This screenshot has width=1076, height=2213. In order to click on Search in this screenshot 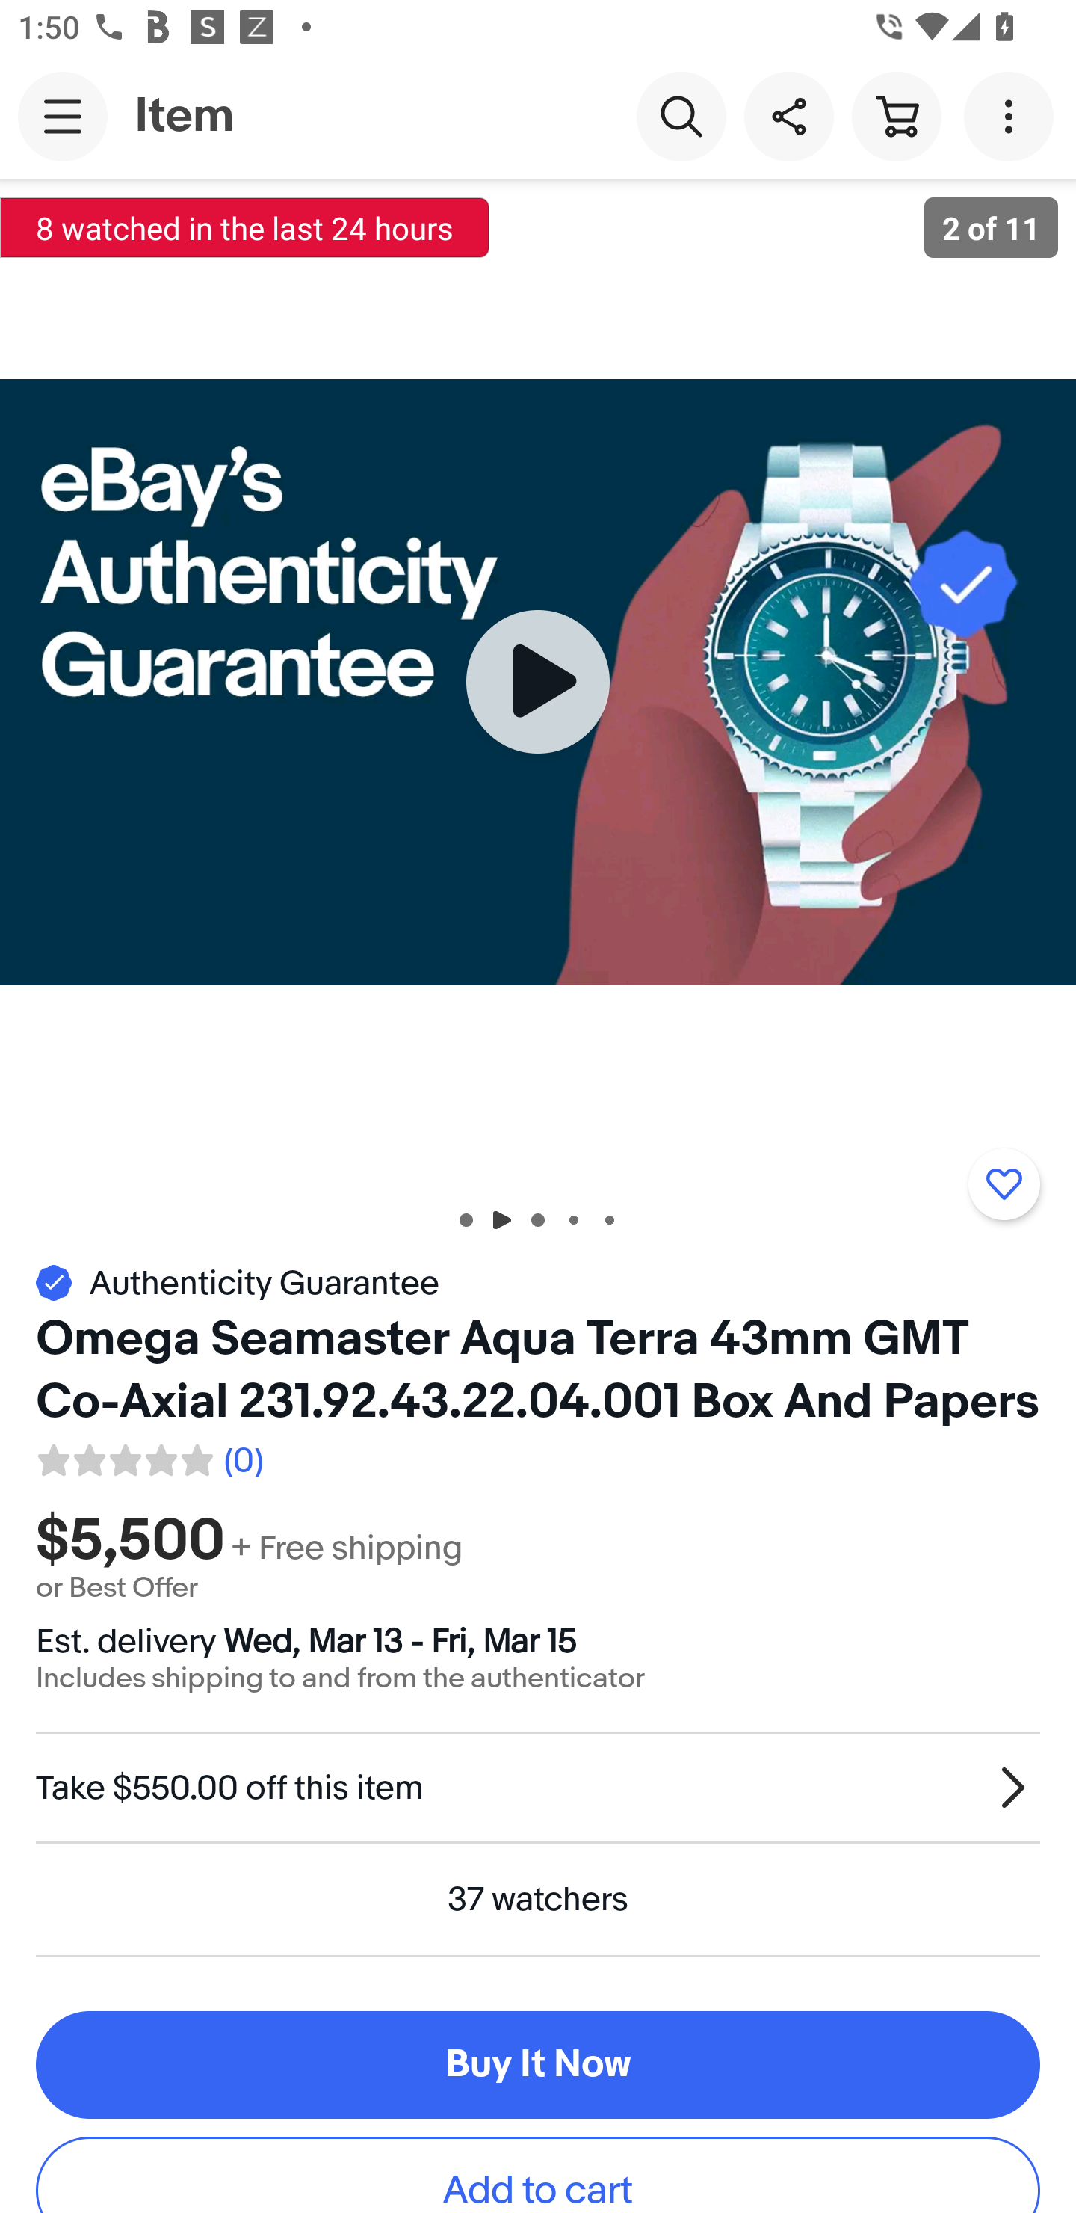, I will do `click(681, 115)`.